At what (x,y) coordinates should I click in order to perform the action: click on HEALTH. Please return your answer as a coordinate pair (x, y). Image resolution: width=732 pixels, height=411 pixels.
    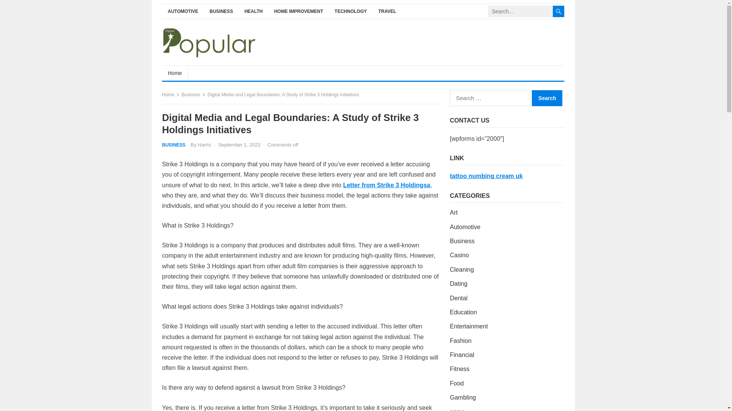
    Looking at the image, I should click on (253, 11).